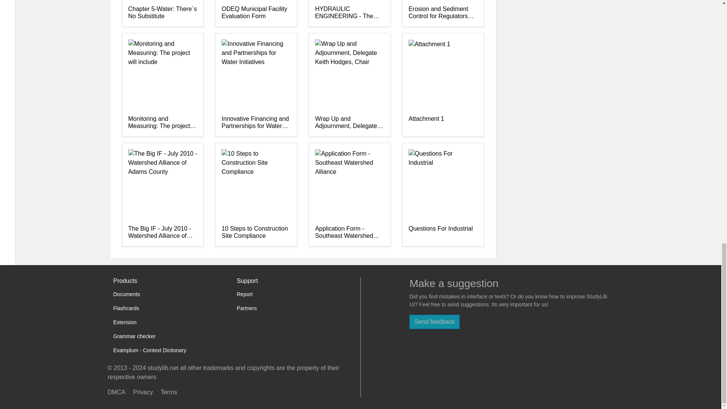 Image resolution: width=727 pixels, height=409 pixels. Describe the element at coordinates (256, 233) in the screenshot. I see `10 Steps to Construction Site Compliance` at that location.